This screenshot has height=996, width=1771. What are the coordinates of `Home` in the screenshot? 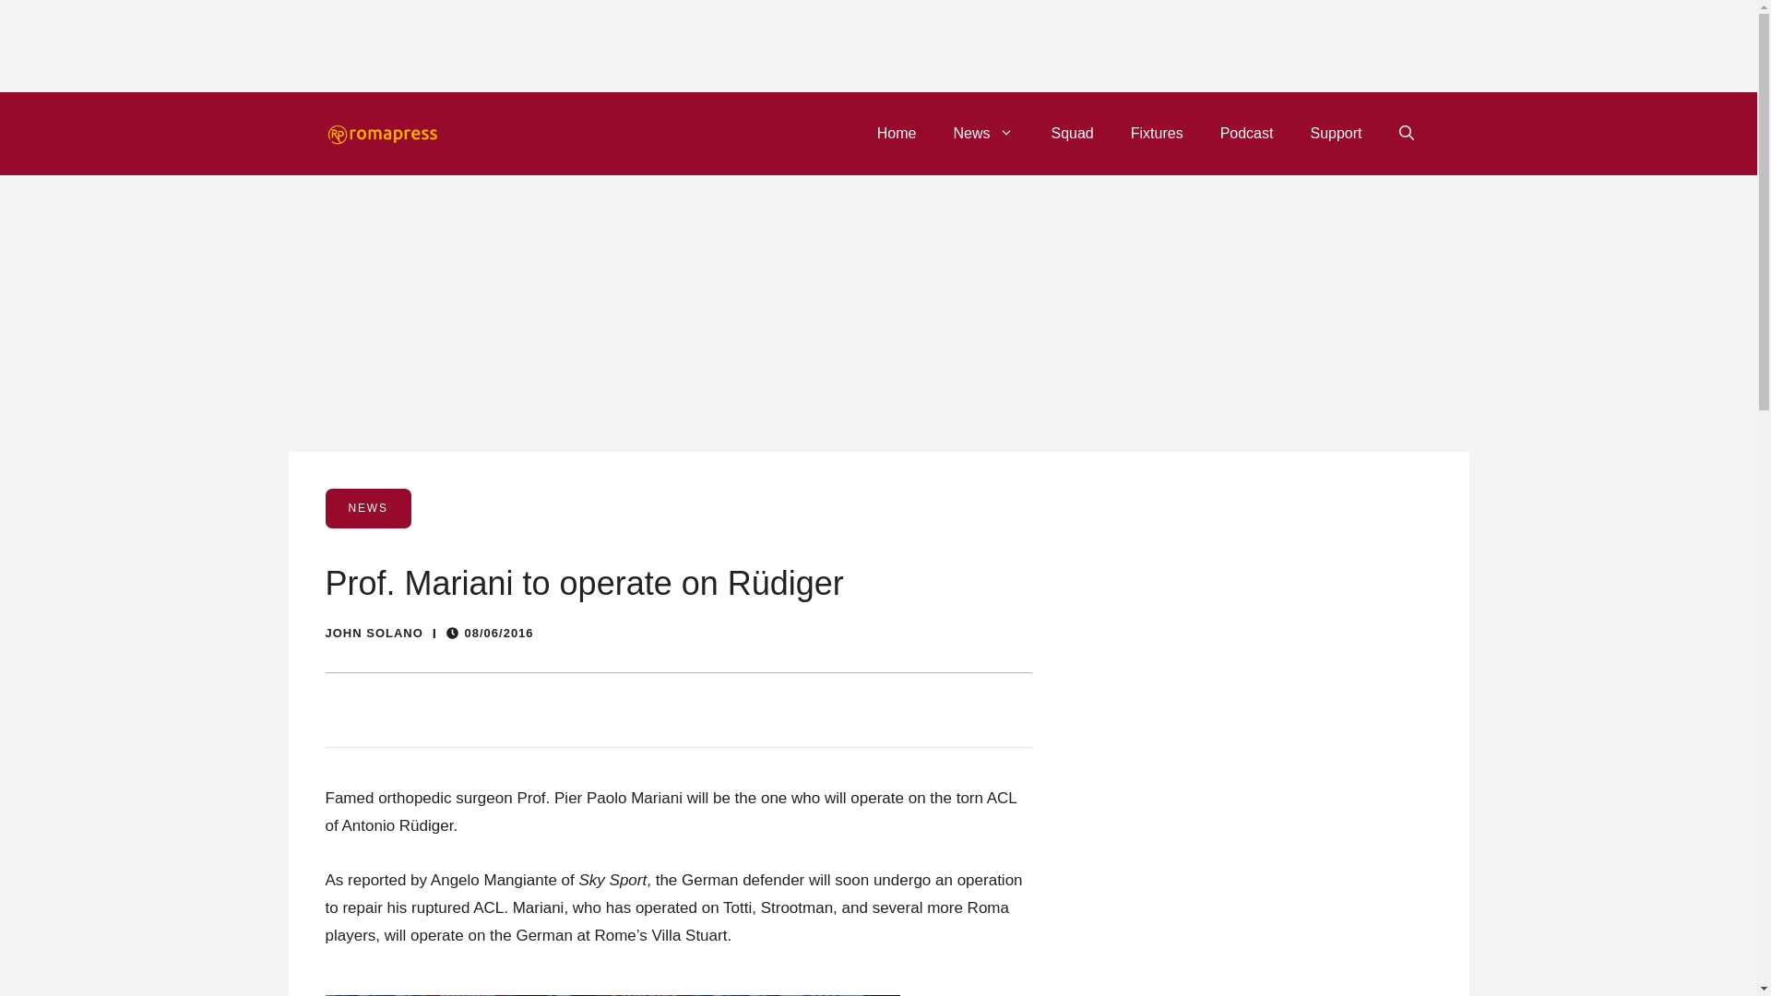 It's located at (897, 133).